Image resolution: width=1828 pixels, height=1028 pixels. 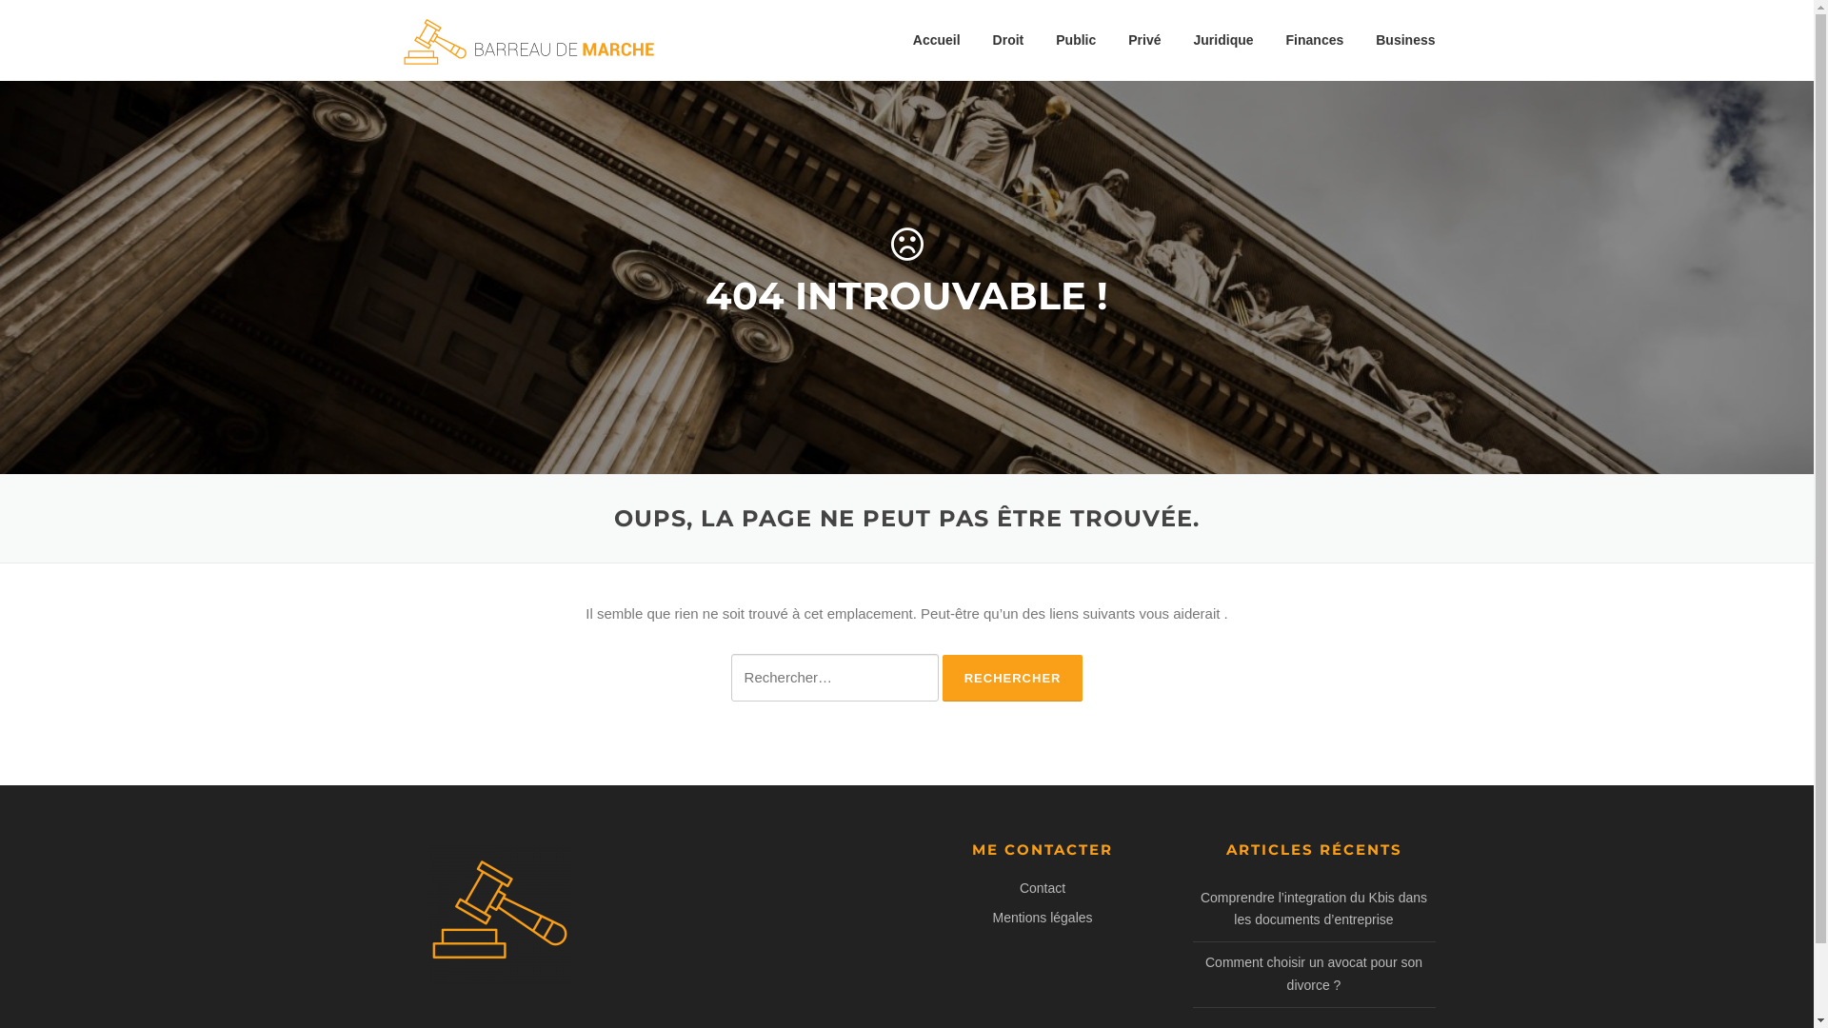 I want to click on Finances, so click(x=1316, y=40).